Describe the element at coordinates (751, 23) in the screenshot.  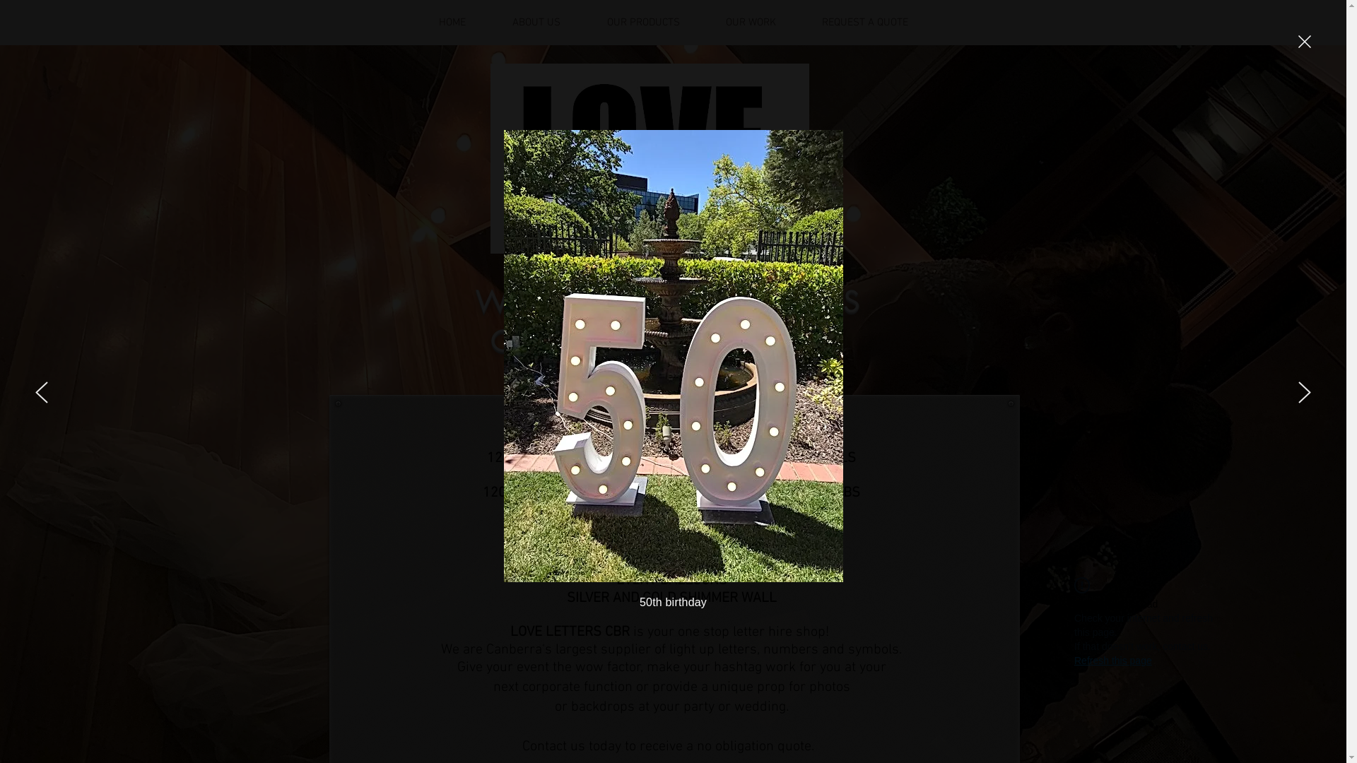
I see `OUR WORK` at that location.